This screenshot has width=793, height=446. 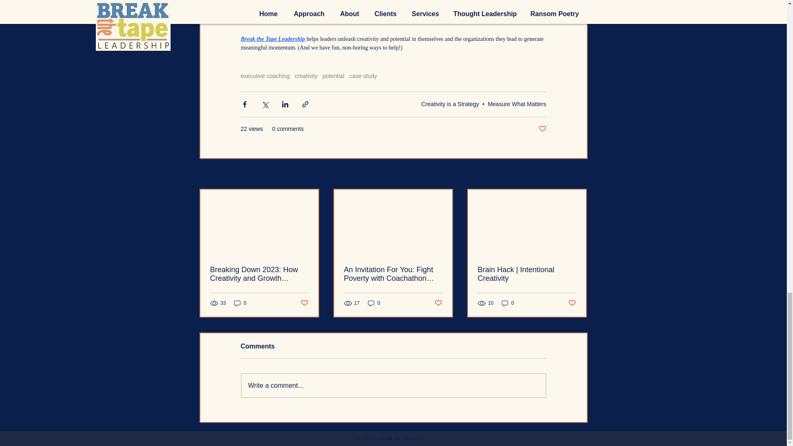 What do you see at coordinates (542, 129) in the screenshot?
I see `Post not marked as liked` at bounding box center [542, 129].